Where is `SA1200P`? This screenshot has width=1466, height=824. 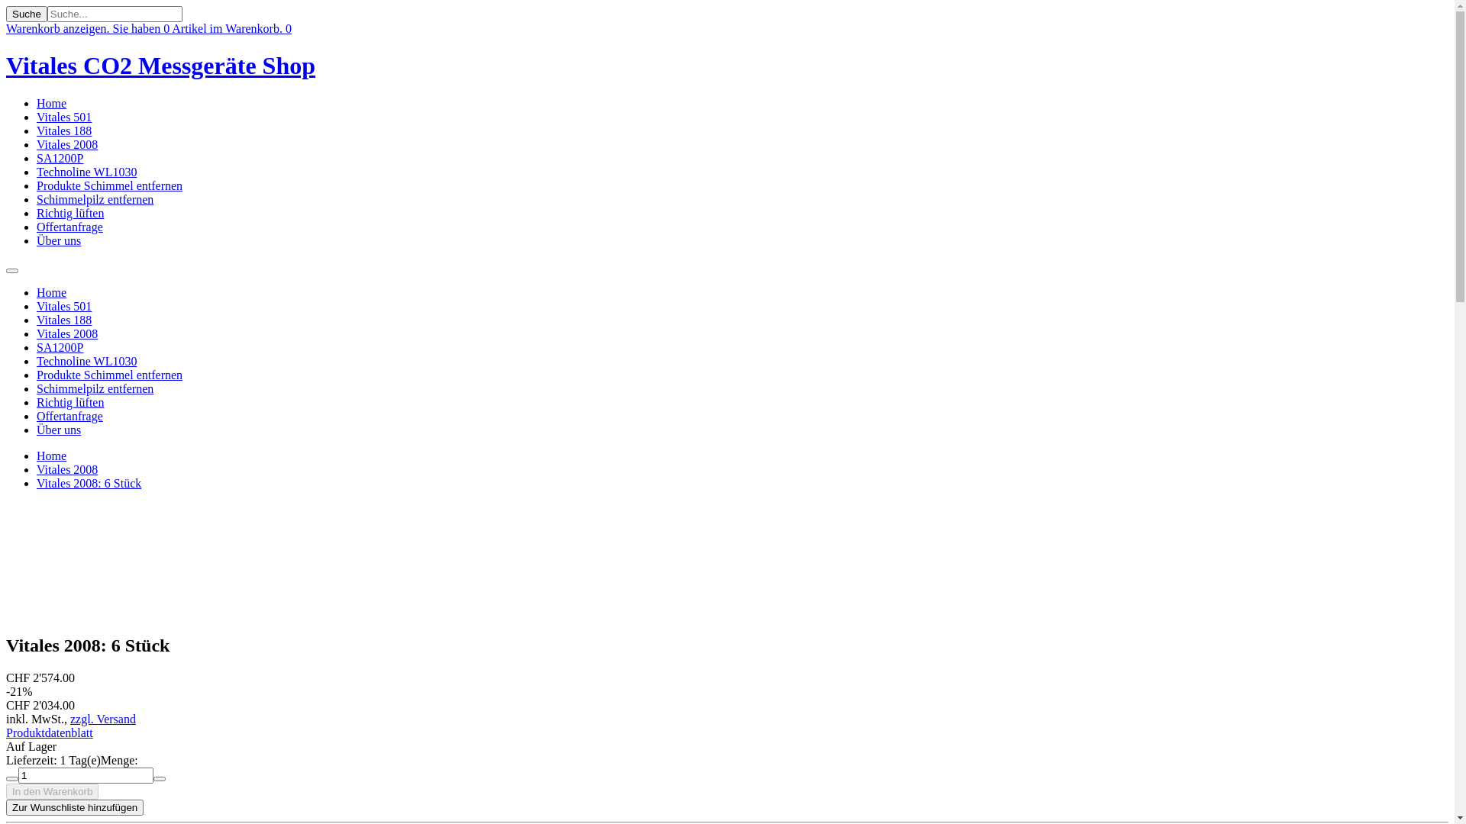 SA1200P is located at coordinates (60, 159).